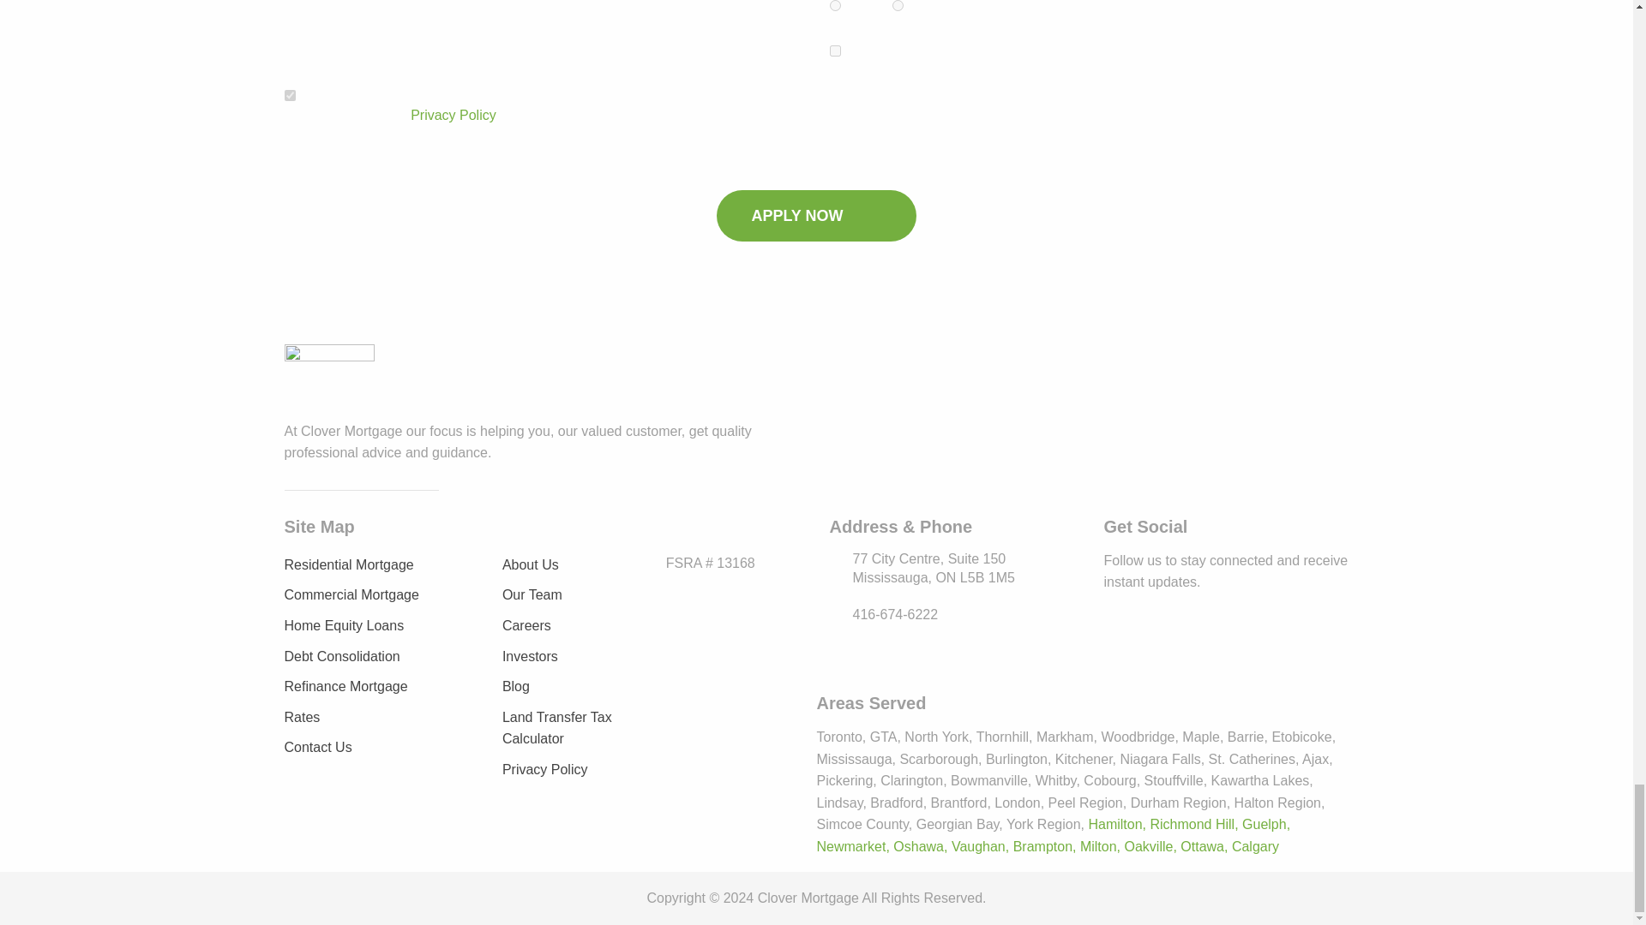  Describe the element at coordinates (290, 94) in the screenshot. I see `Yes` at that location.